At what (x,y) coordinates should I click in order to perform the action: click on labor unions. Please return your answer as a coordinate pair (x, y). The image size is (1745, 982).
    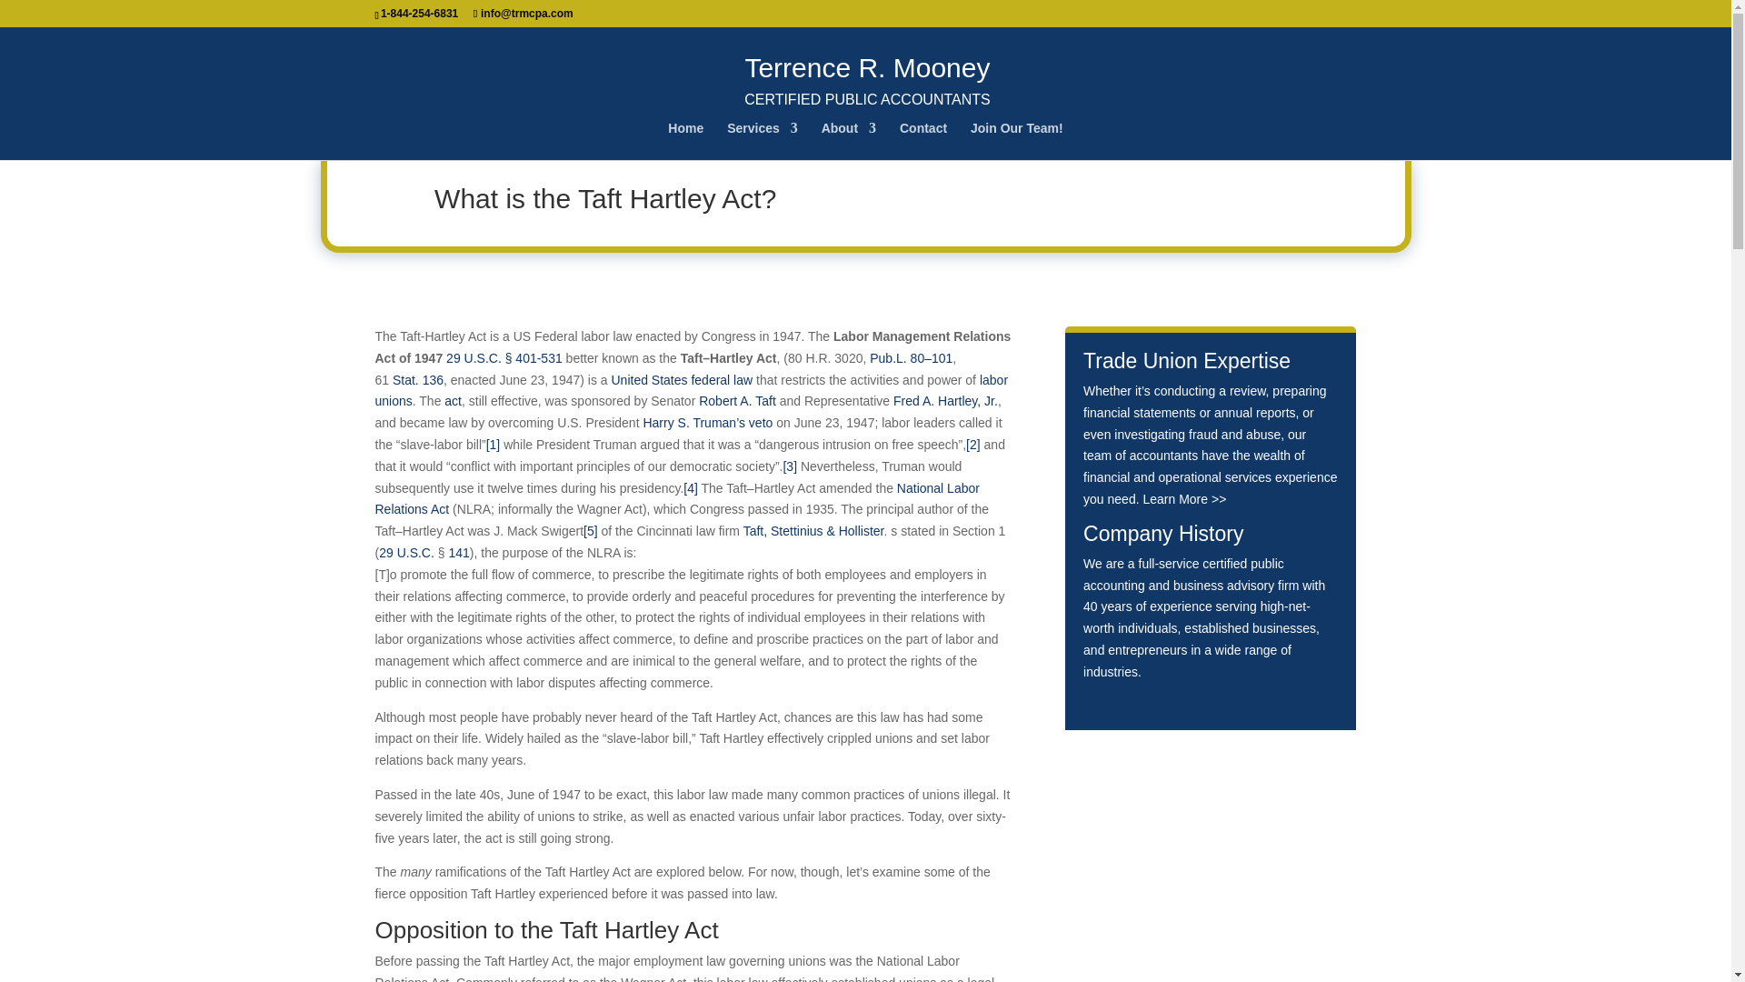
    Looking at the image, I should click on (691, 391).